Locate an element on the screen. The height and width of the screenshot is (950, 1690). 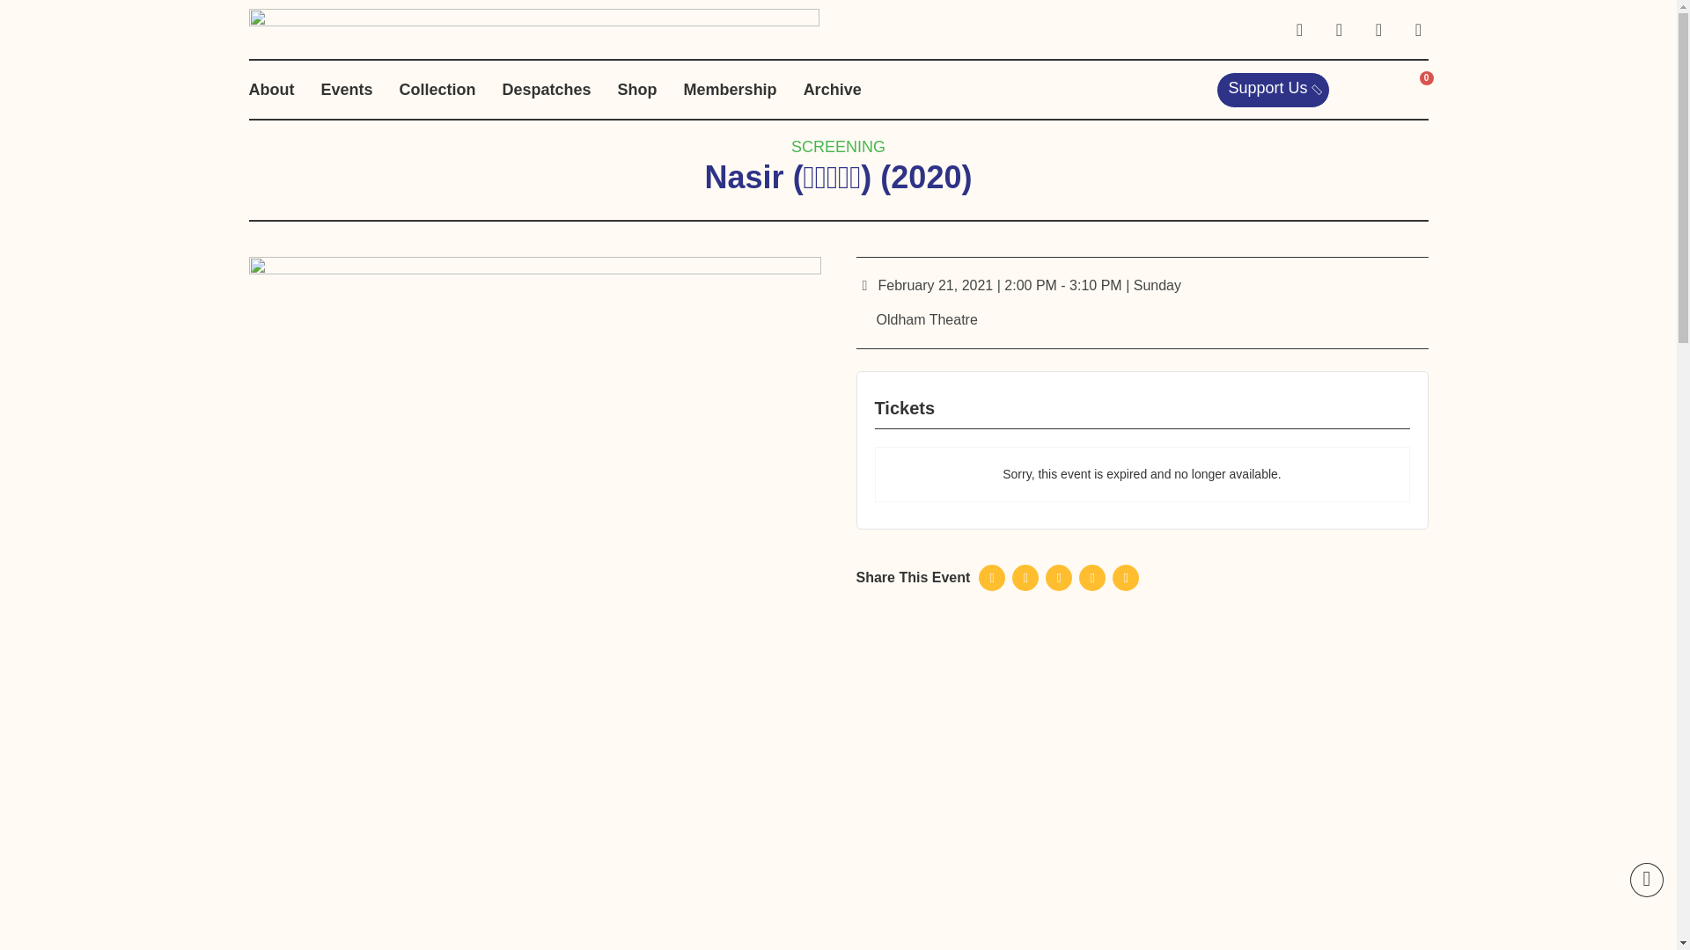
Membership is located at coordinates (731, 90).